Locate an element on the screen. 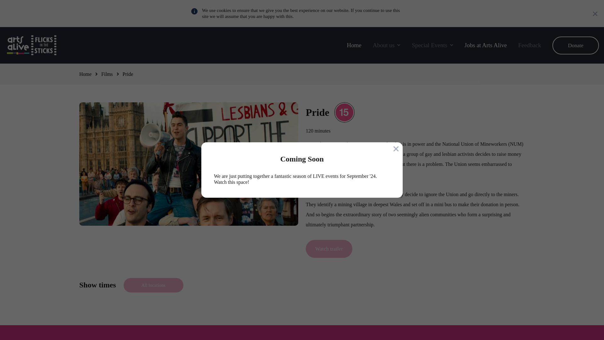 This screenshot has width=604, height=340. About us is located at coordinates (386, 45).